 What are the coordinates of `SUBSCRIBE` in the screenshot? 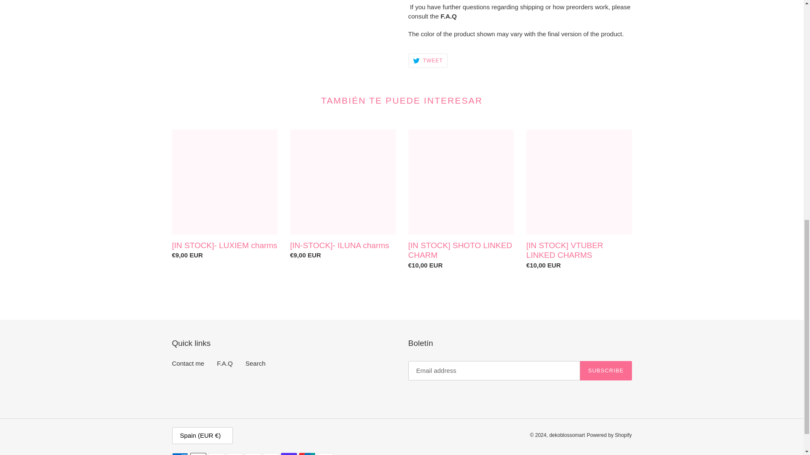 It's located at (428, 61).